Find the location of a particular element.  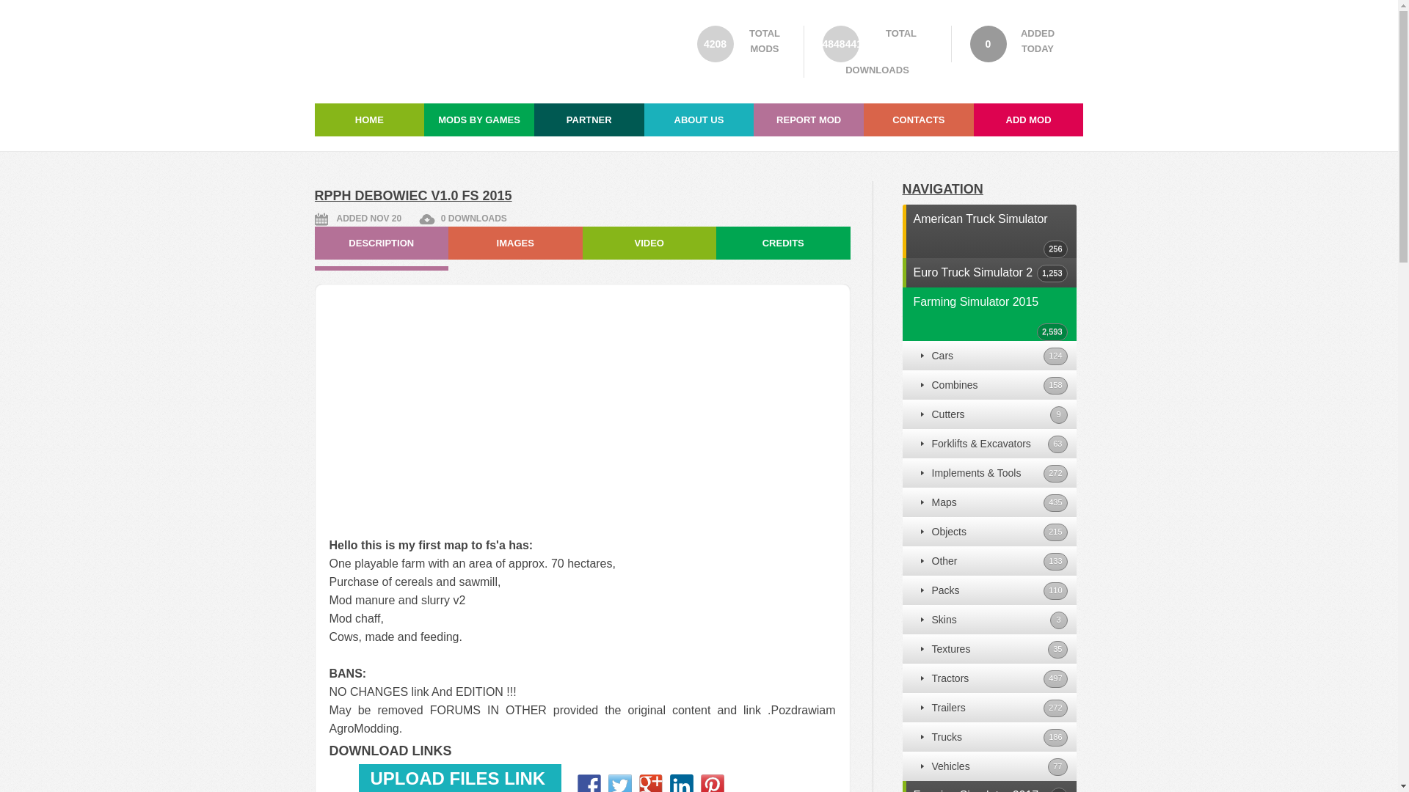

Euro Truck Simulator 2 is located at coordinates (969, 272).